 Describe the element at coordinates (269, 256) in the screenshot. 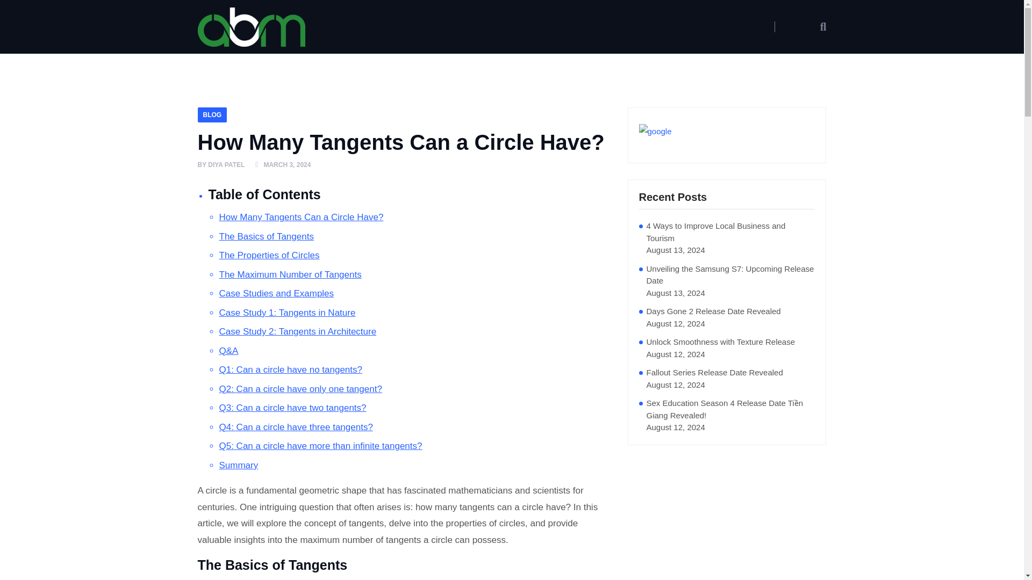

I see `The Properties of Circles` at that location.